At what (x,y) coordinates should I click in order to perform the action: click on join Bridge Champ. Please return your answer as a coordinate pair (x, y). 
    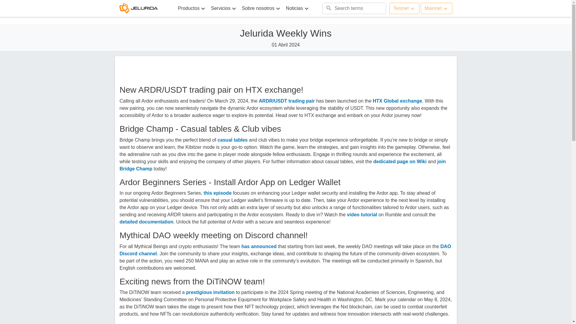
    Looking at the image, I should click on (282, 165).